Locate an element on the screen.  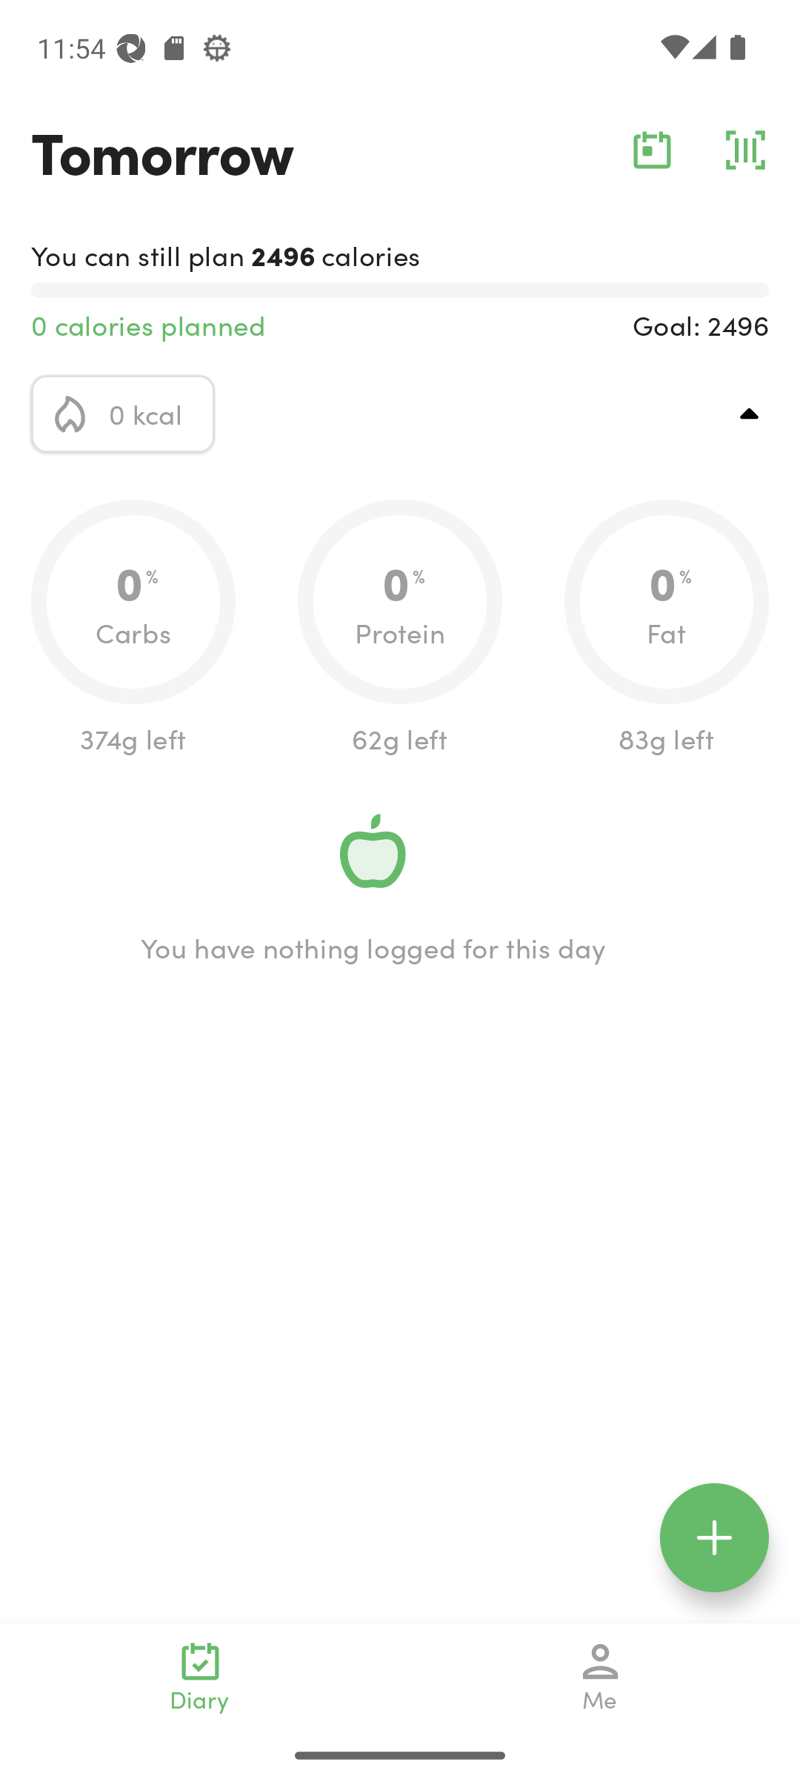
0.0 0 % Fat 83g left is located at coordinates (667, 629).